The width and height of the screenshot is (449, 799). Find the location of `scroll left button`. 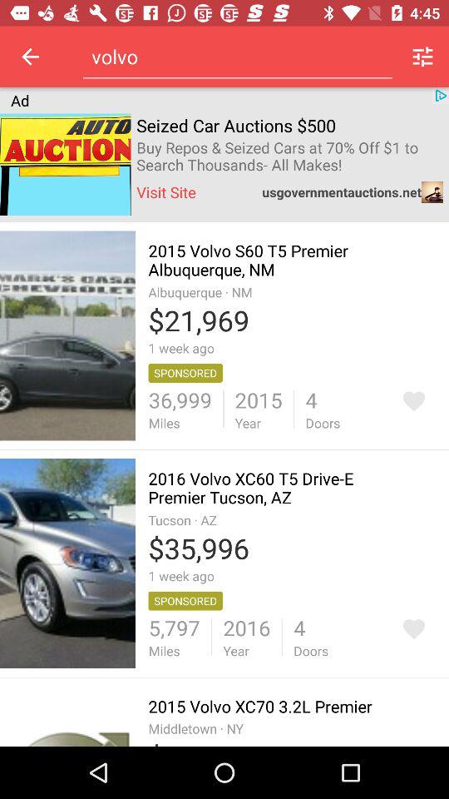

scroll left button is located at coordinates (30, 57).